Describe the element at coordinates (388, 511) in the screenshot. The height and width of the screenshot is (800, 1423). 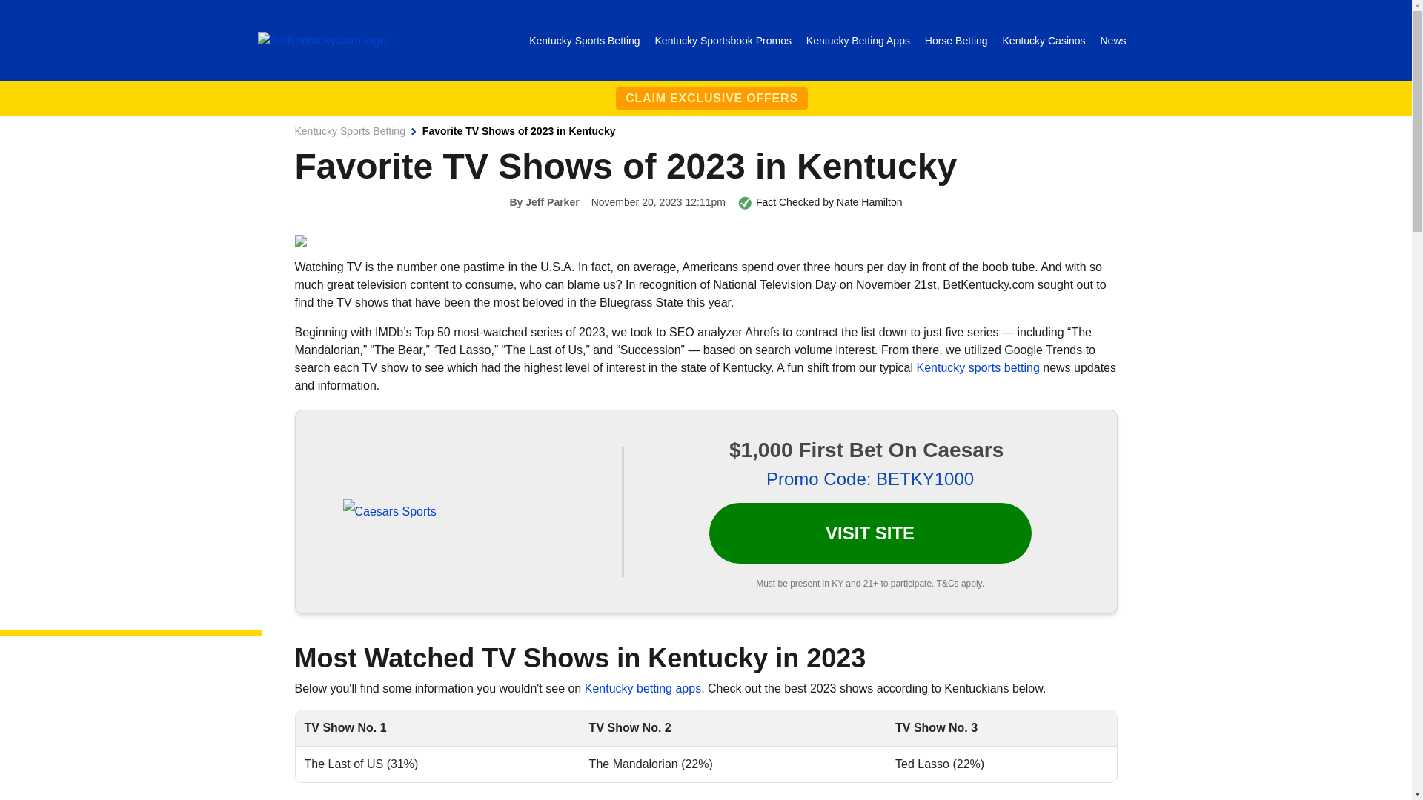
I see `Caesars Sports` at that location.